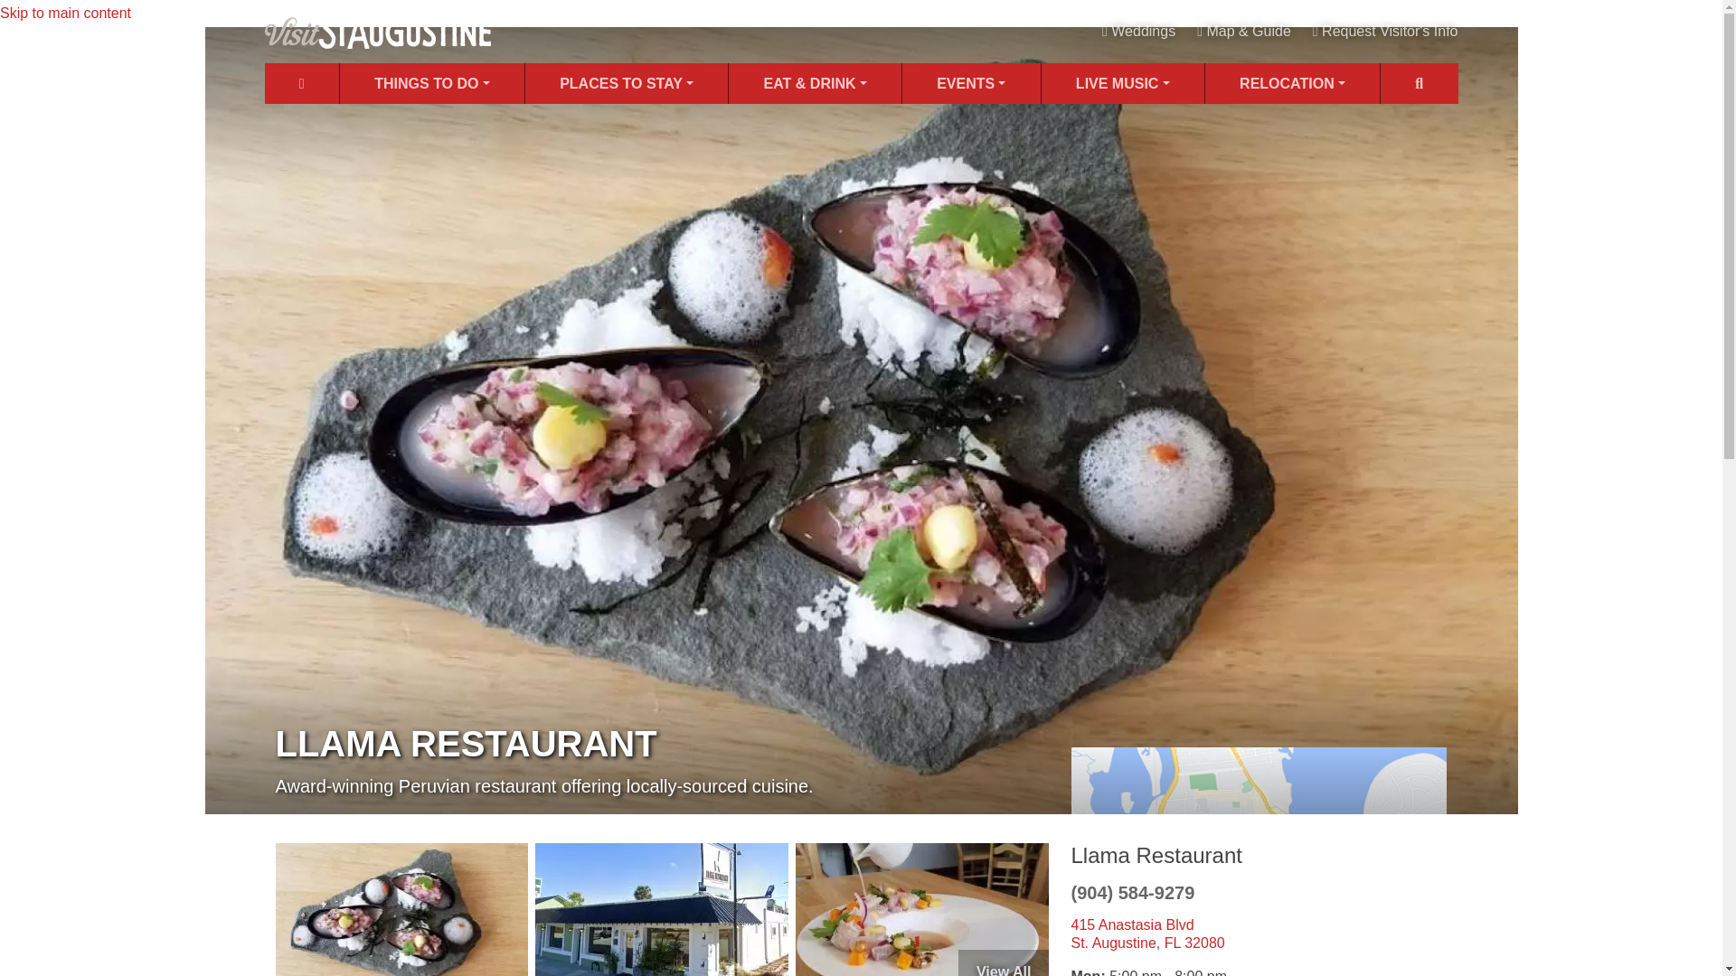 The width and height of the screenshot is (1736, 976). I want to click on Weddings, so click(1138, 31).